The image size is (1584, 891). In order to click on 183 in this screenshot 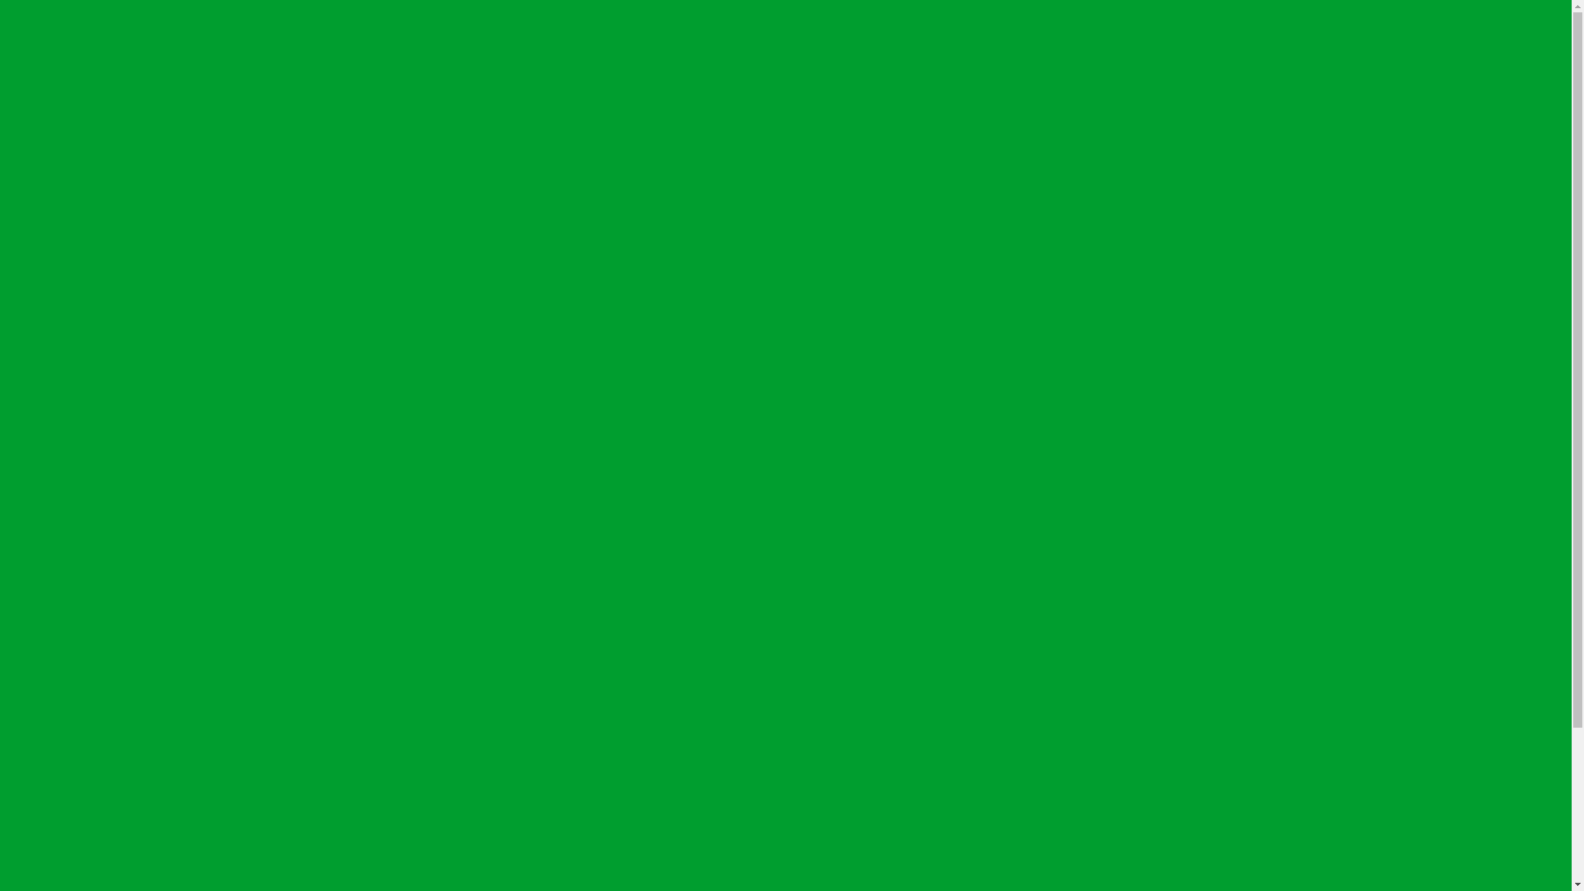, I will do `click(49, 563)`.